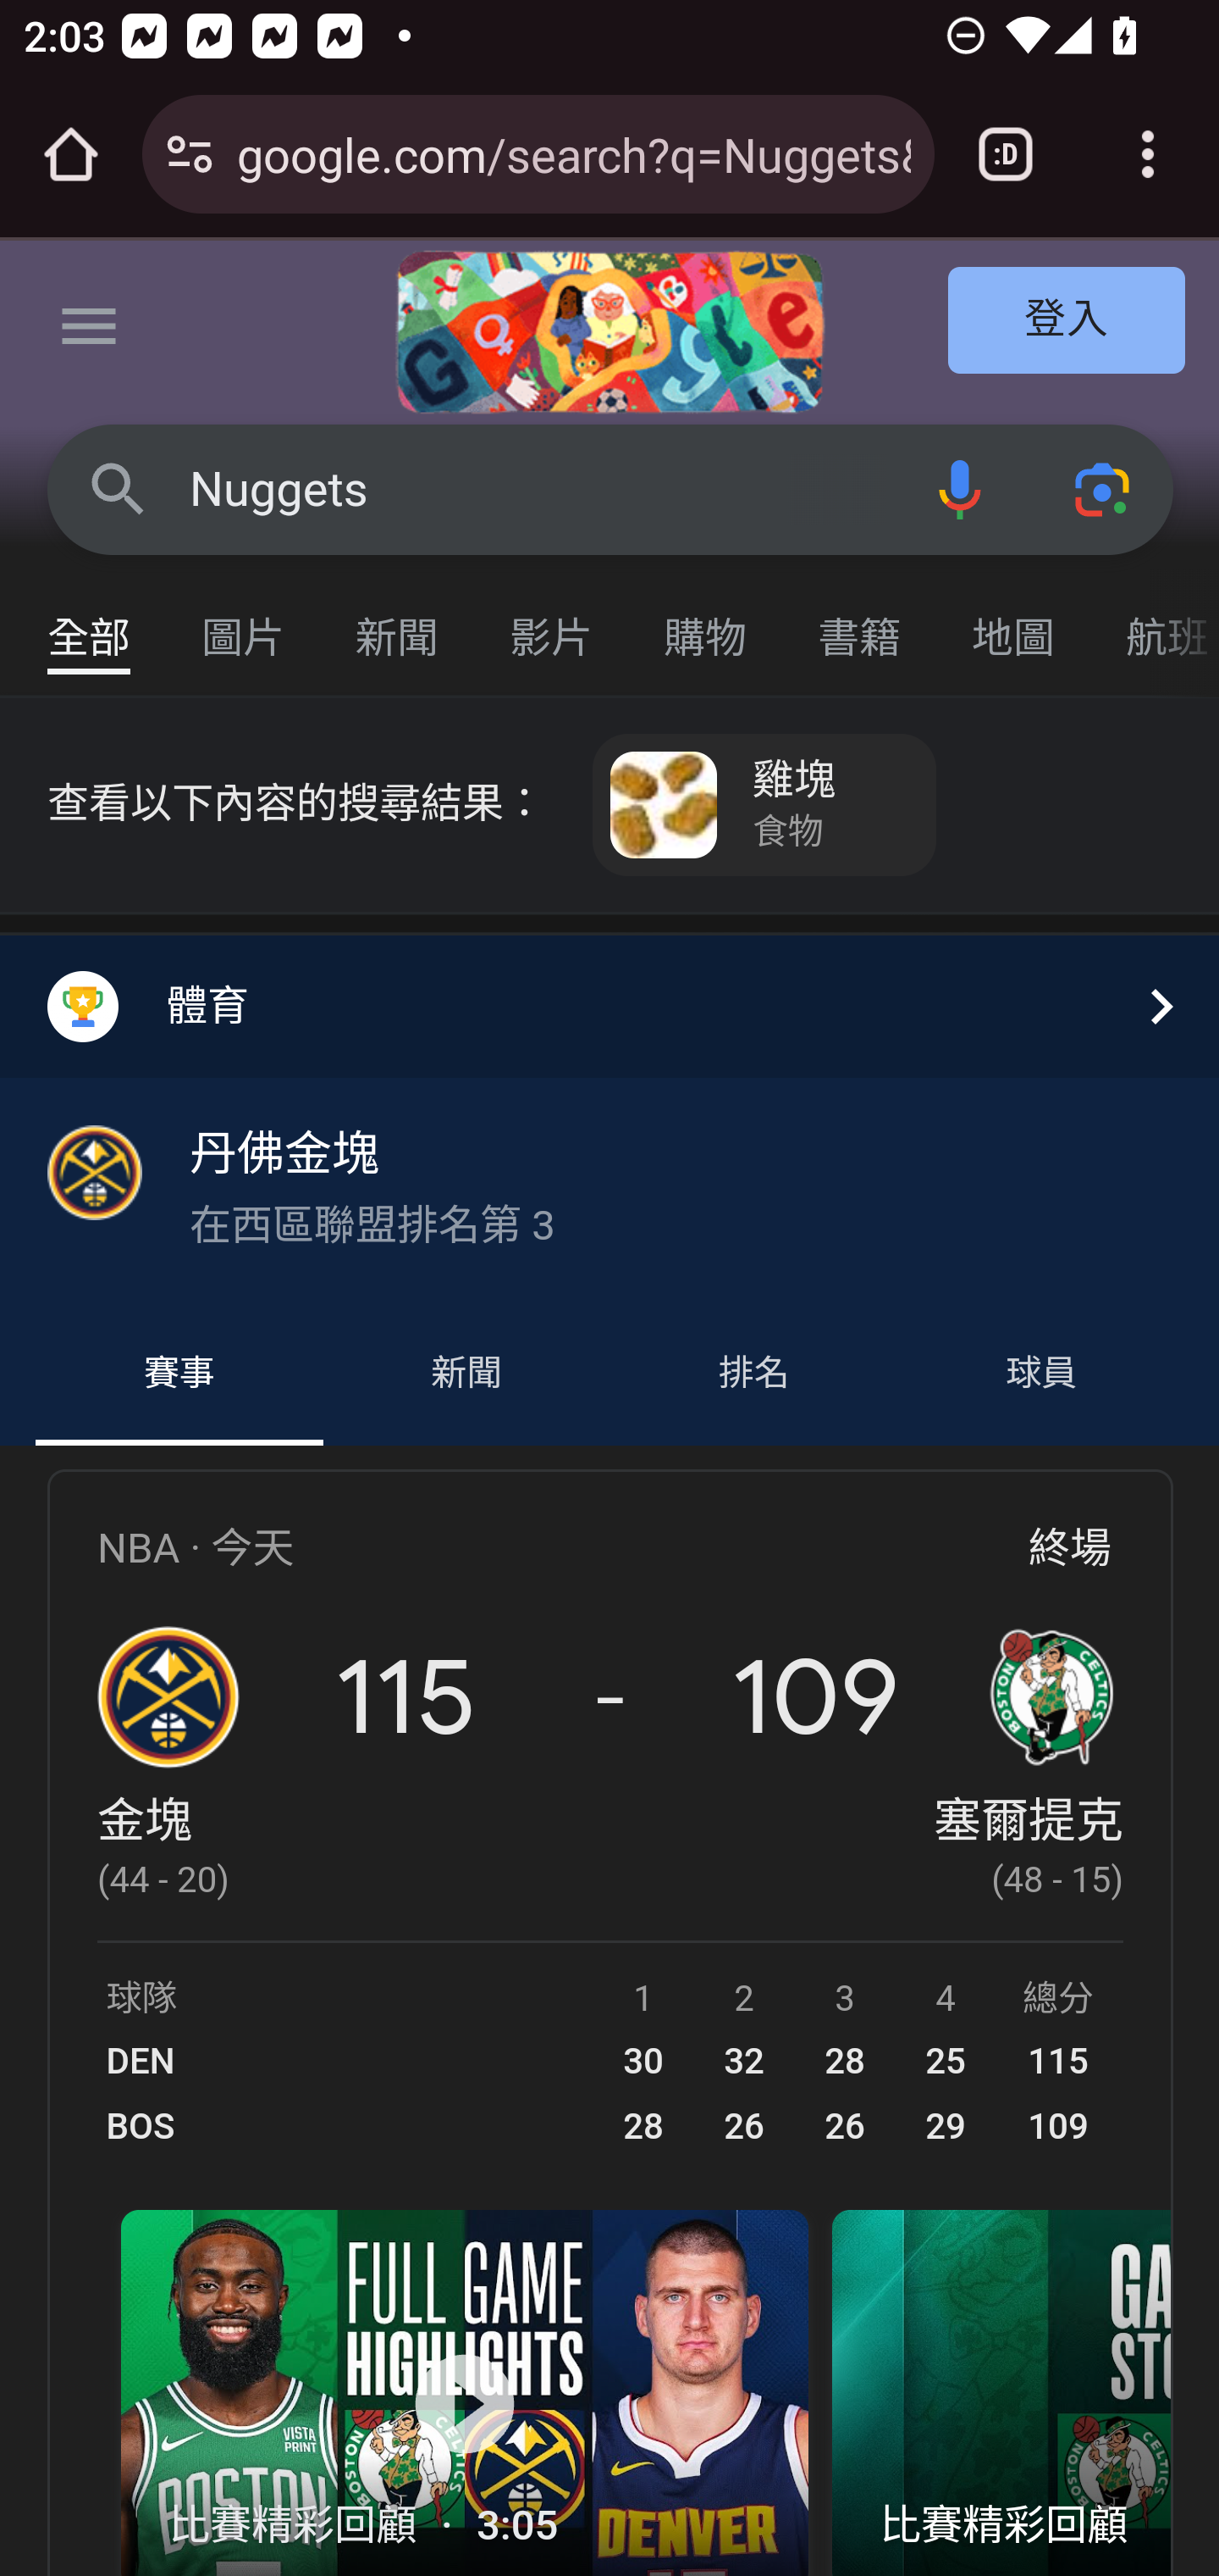 The image size is (1219, 2576). Describe the element at coordinates (609, 1005) in the screenshot. I see `體育` at that location.